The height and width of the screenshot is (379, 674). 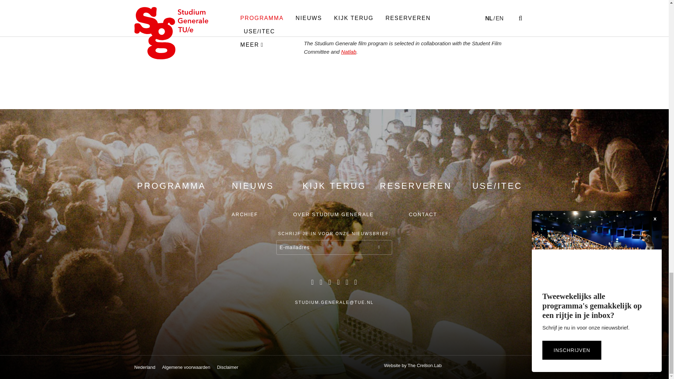 What do you see at coordinates (416, 186) in the screenshot?
I see `RESERVEREN` at bounding box center [416, 186].